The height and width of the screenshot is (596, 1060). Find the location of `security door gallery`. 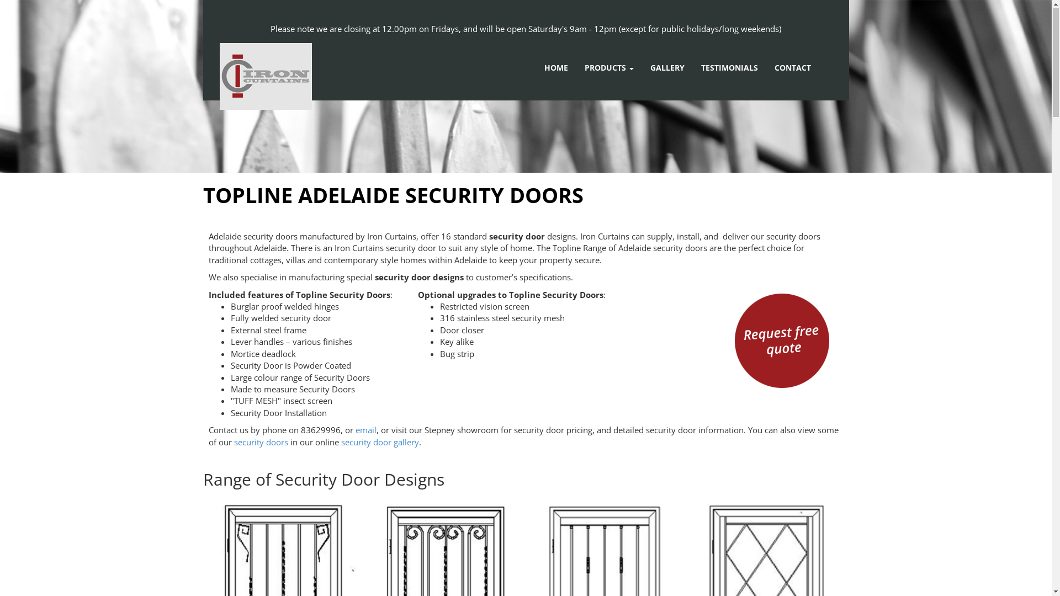

security door gallery is located at coordinates (380, 443).